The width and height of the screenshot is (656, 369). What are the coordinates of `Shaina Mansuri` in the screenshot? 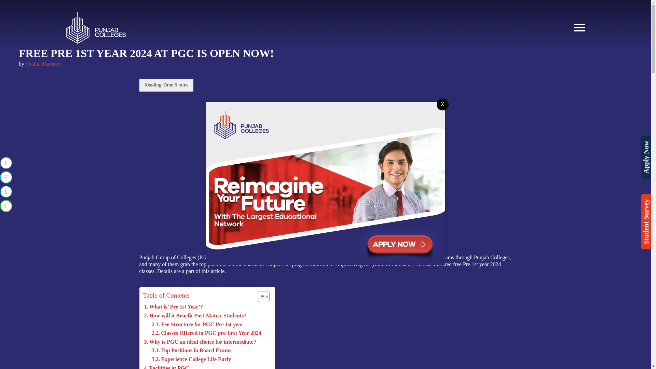 It's located at (43, 64).